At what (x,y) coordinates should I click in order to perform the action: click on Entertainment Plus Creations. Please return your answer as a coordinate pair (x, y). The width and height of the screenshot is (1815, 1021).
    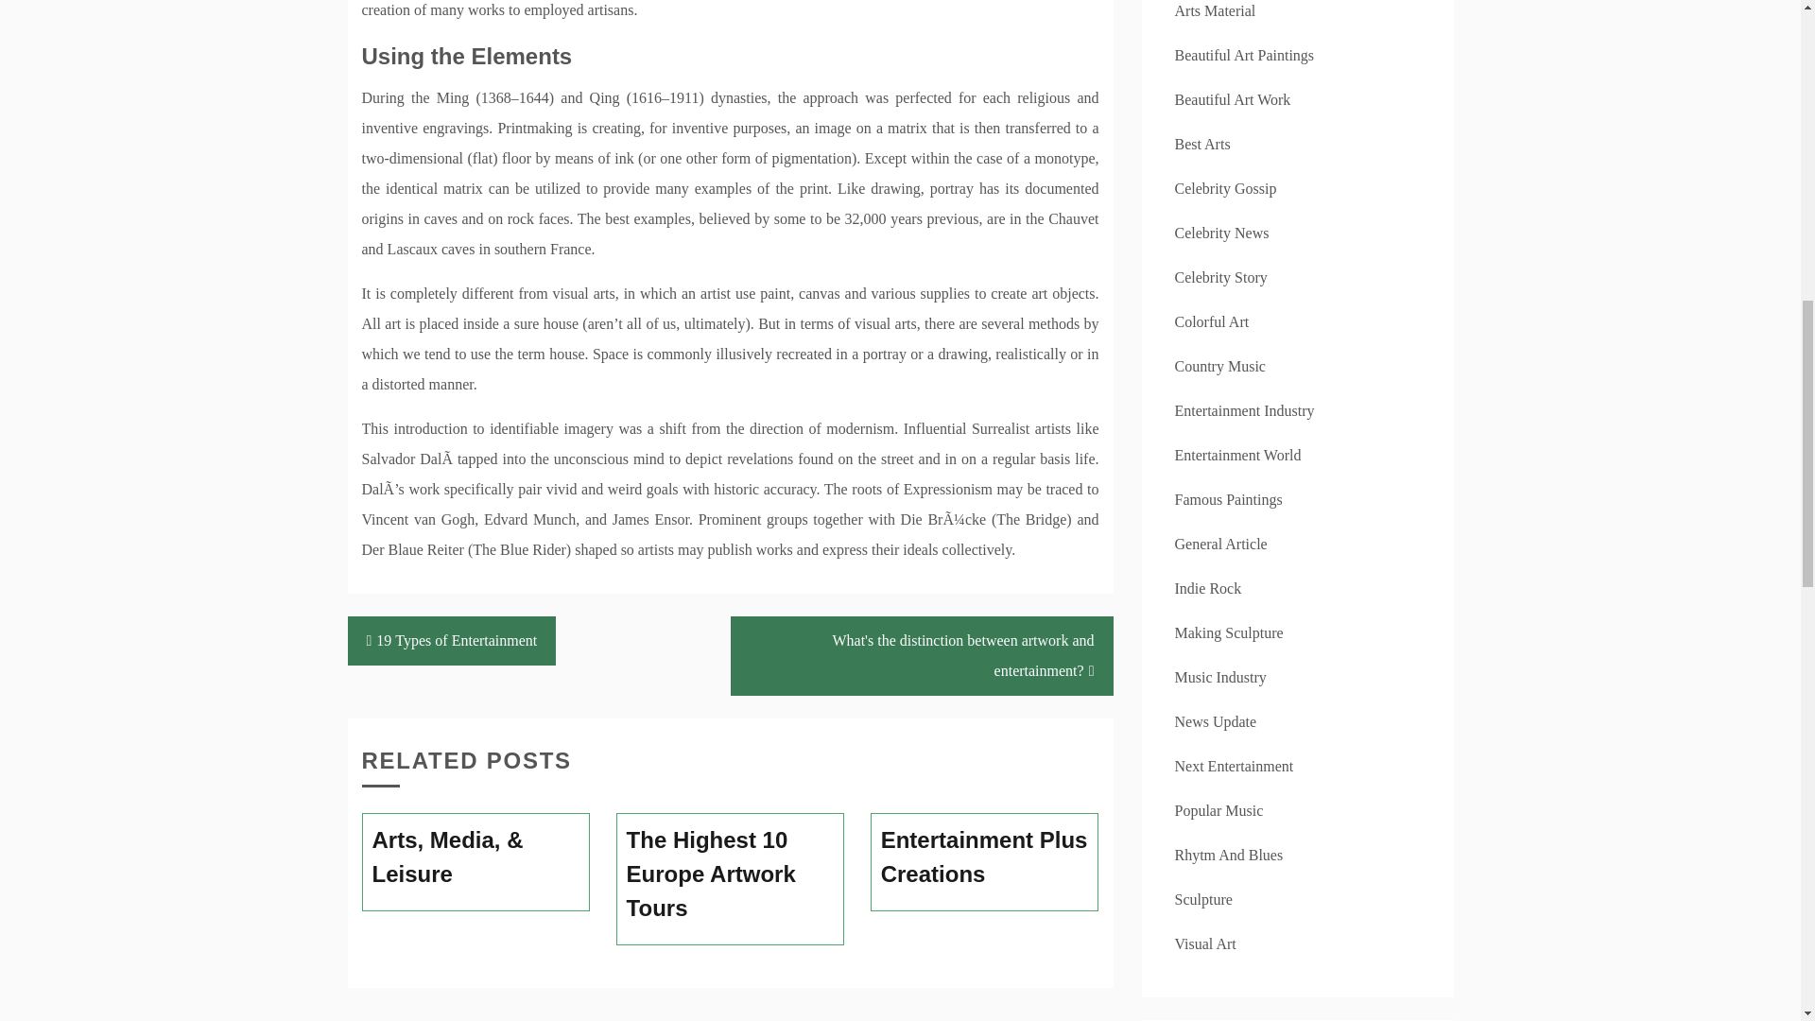
    Looking at the image, I should click on (985, 857).